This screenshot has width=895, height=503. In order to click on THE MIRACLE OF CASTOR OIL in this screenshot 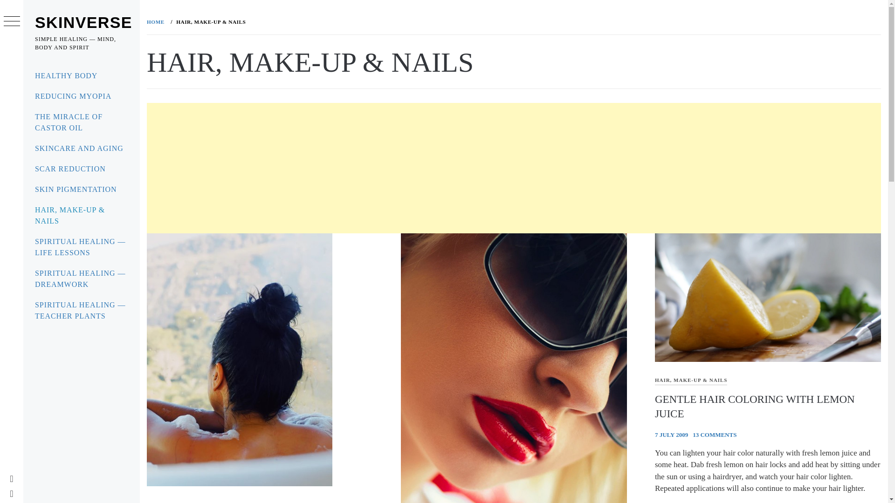, I will do `click(81, 122)`.